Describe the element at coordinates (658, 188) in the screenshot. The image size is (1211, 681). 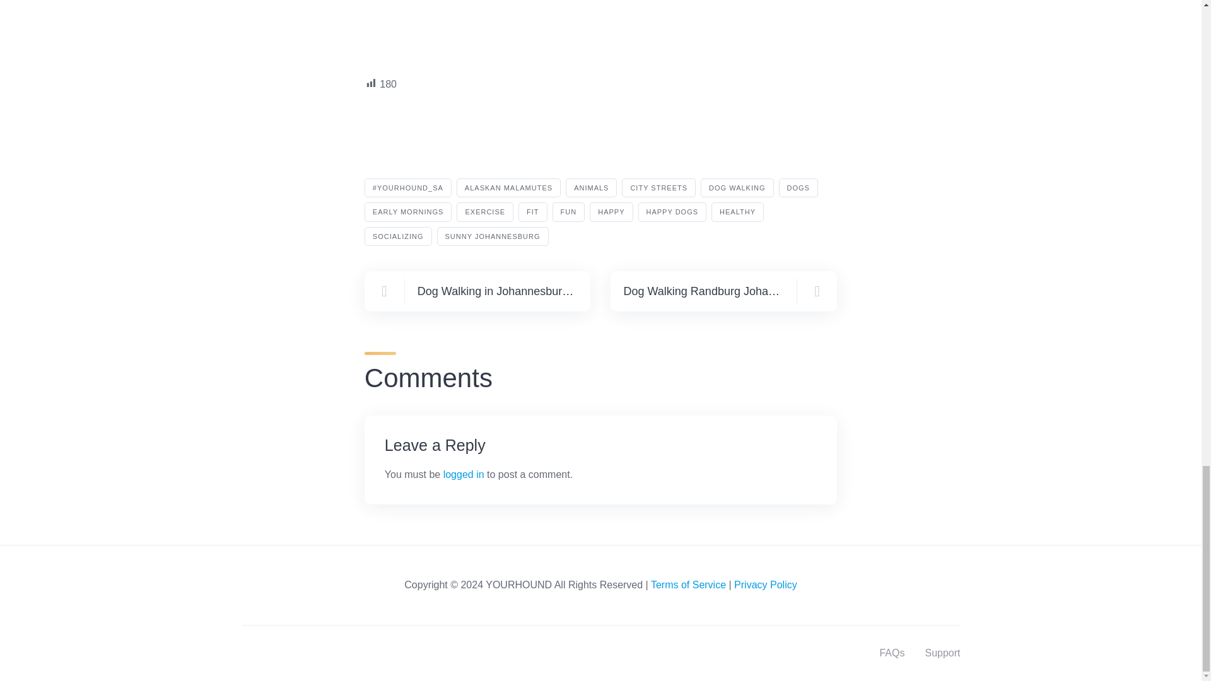
I see `CITY STREETS` at that location.